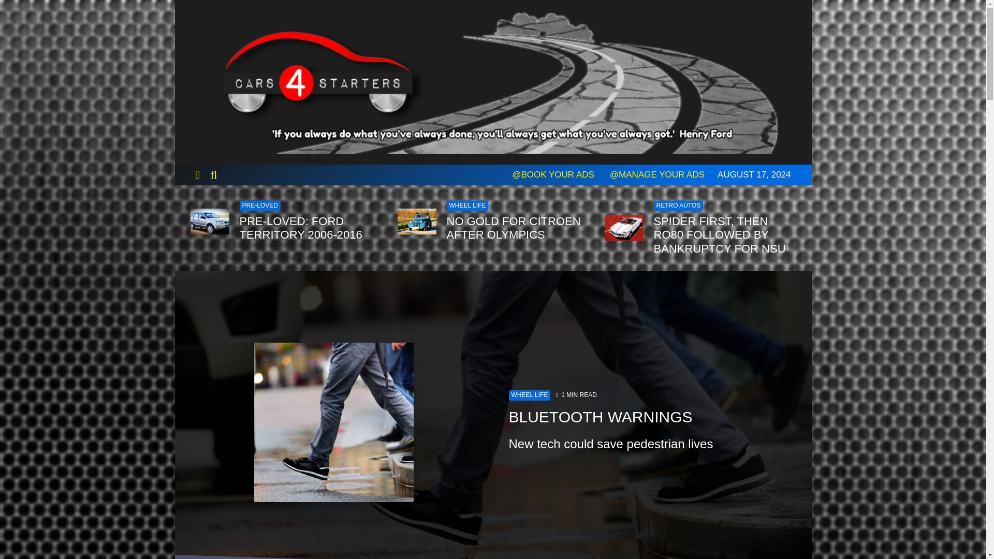 The width and height of the screenshot is (994, 559). What do you see at coordinates (529, 395) in the screenshot?
I see `WHEEL LIFE` at bounding box center [529, 395].